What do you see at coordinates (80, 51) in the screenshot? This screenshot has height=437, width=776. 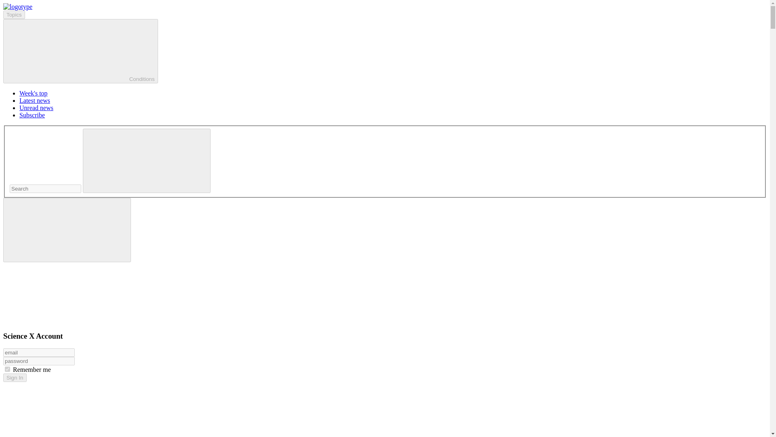 I see `Conditions` at bounding box center [80, 51].